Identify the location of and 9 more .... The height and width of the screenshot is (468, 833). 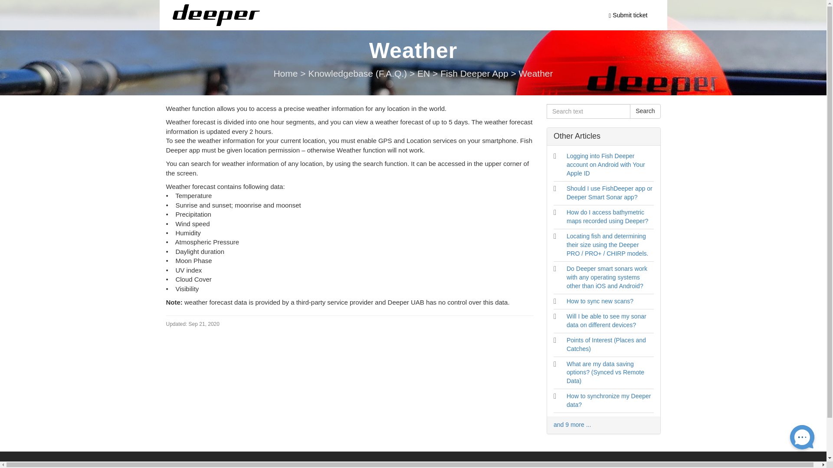
(572, 425).